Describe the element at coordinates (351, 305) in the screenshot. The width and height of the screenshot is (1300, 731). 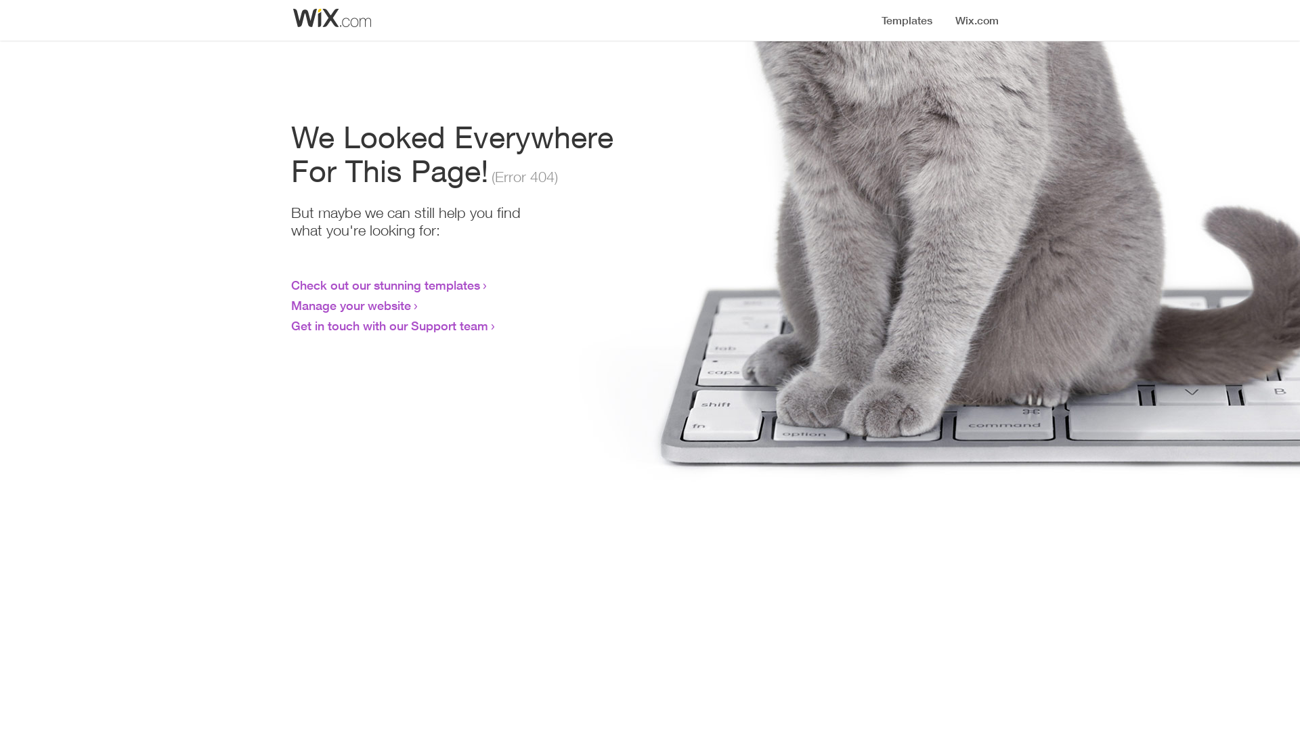
I see `Manage your website` at that location.